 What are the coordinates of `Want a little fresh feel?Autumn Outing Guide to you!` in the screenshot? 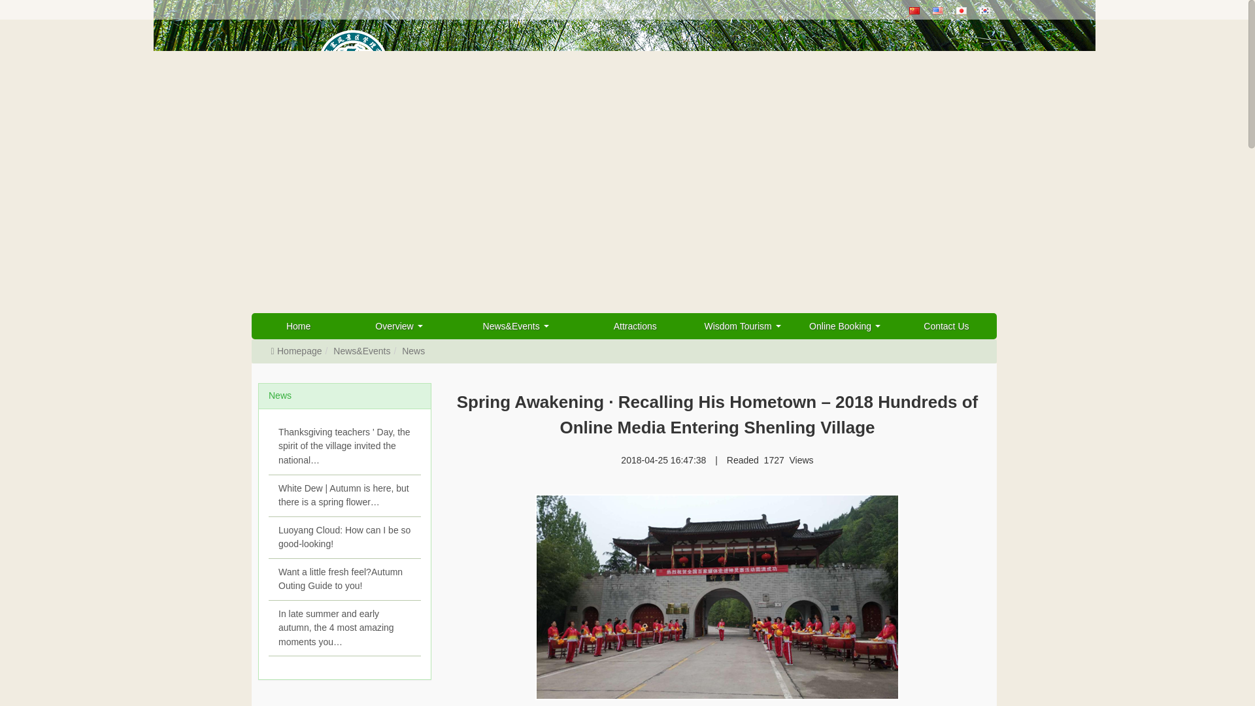 It's located at (344, 580).